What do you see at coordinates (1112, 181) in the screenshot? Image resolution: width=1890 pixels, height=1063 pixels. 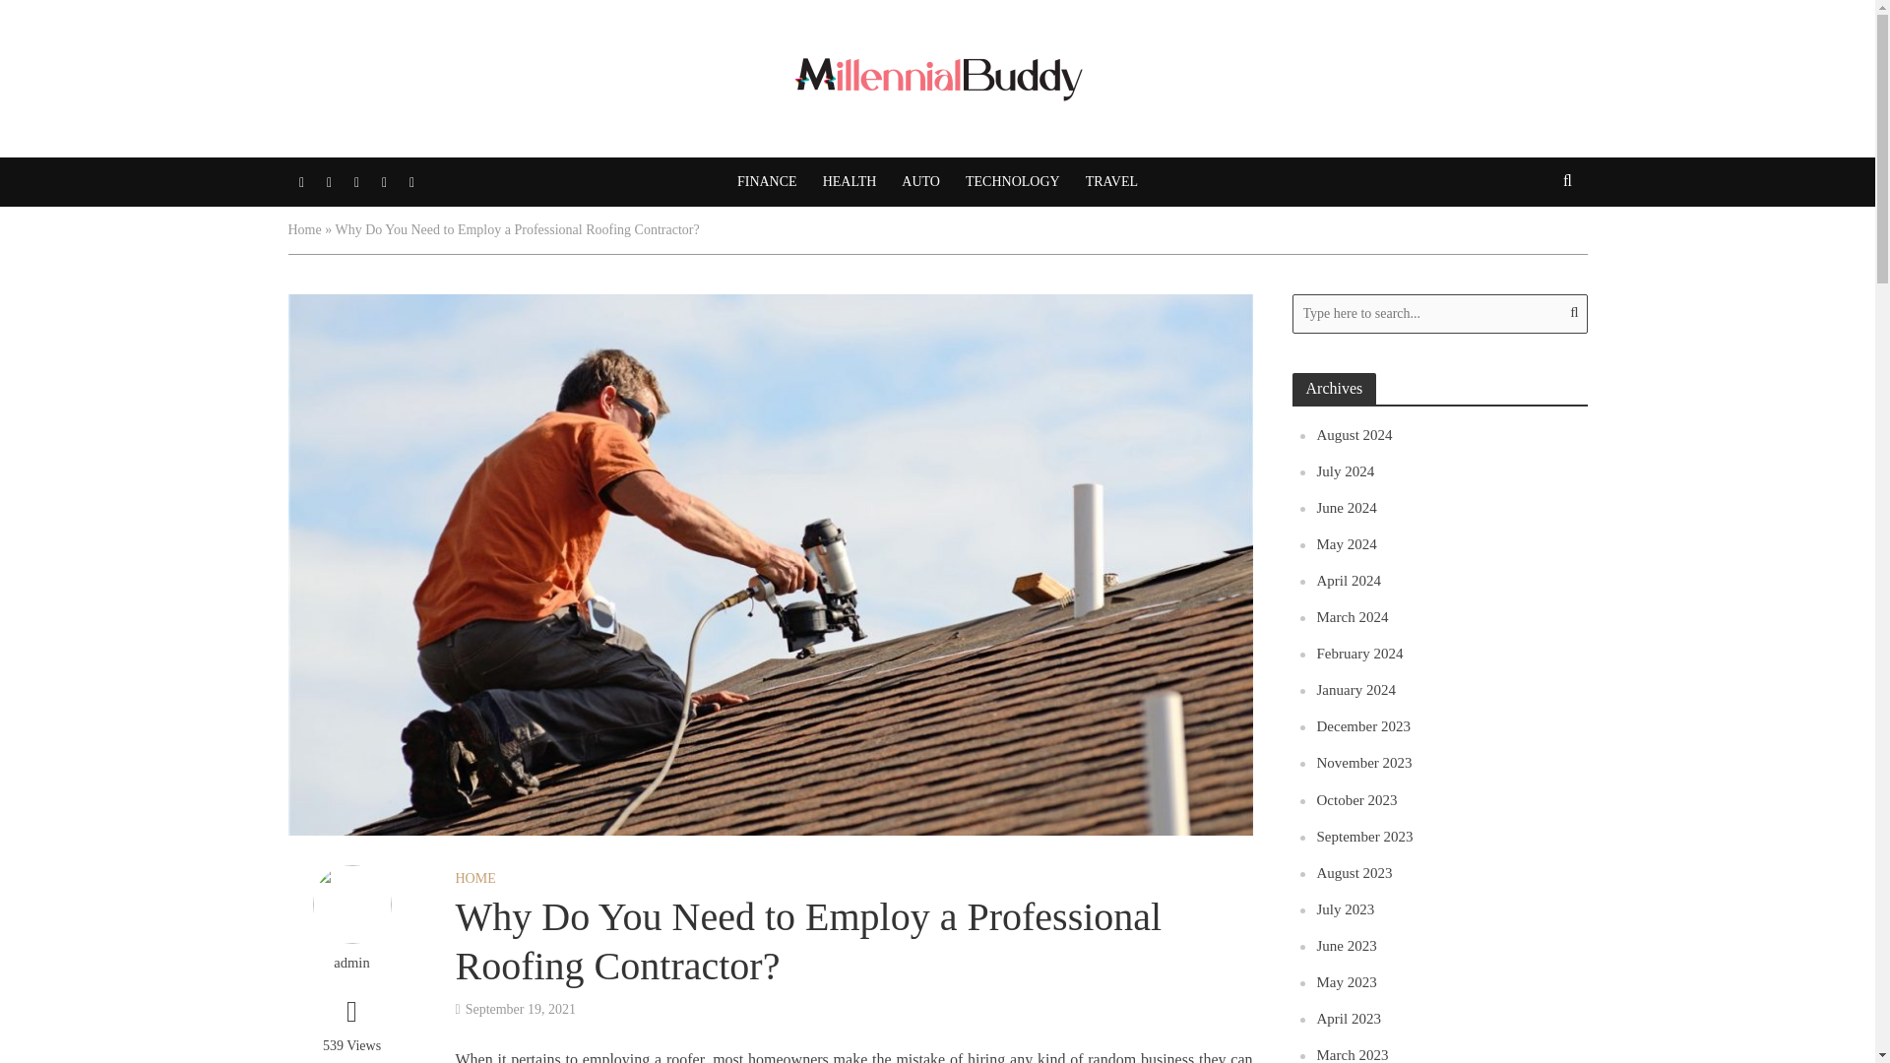 I see `TRAVEL` at bounding box center [1112, 181].